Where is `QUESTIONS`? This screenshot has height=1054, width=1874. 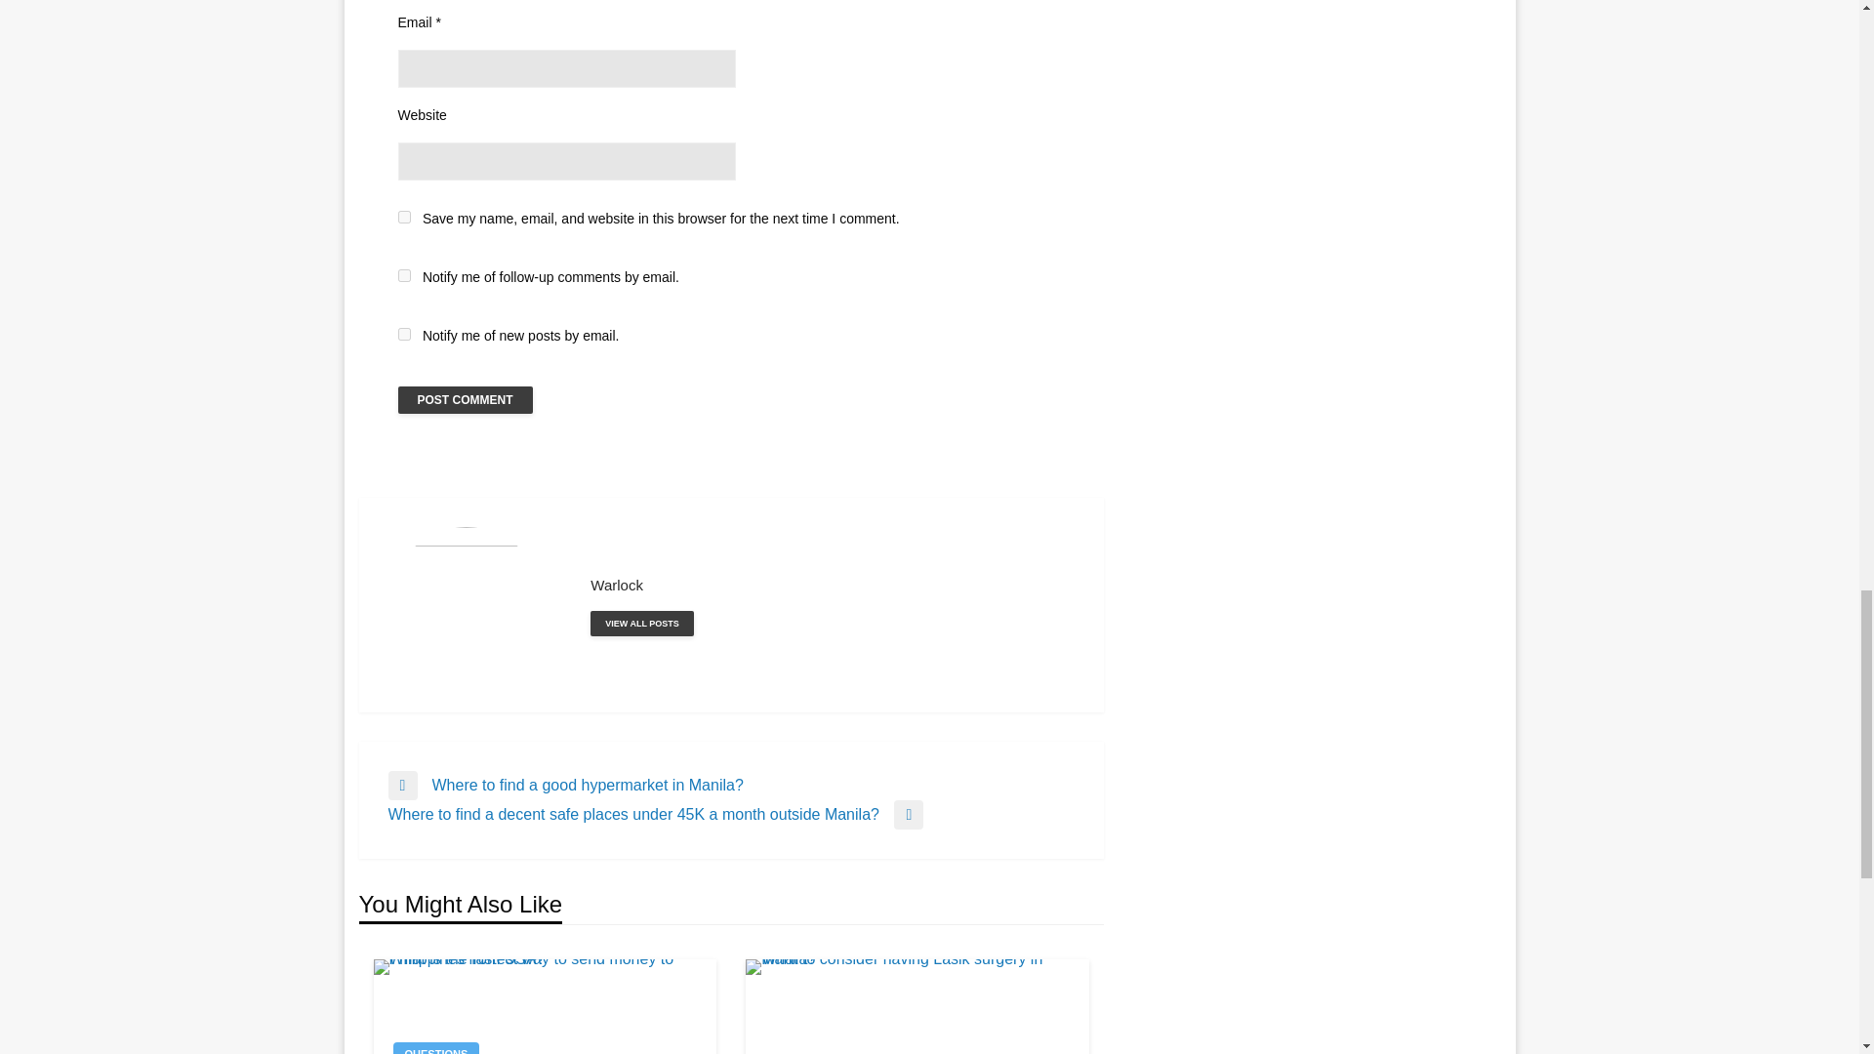
QUESTIONS is located at coordinates (435, 1048).